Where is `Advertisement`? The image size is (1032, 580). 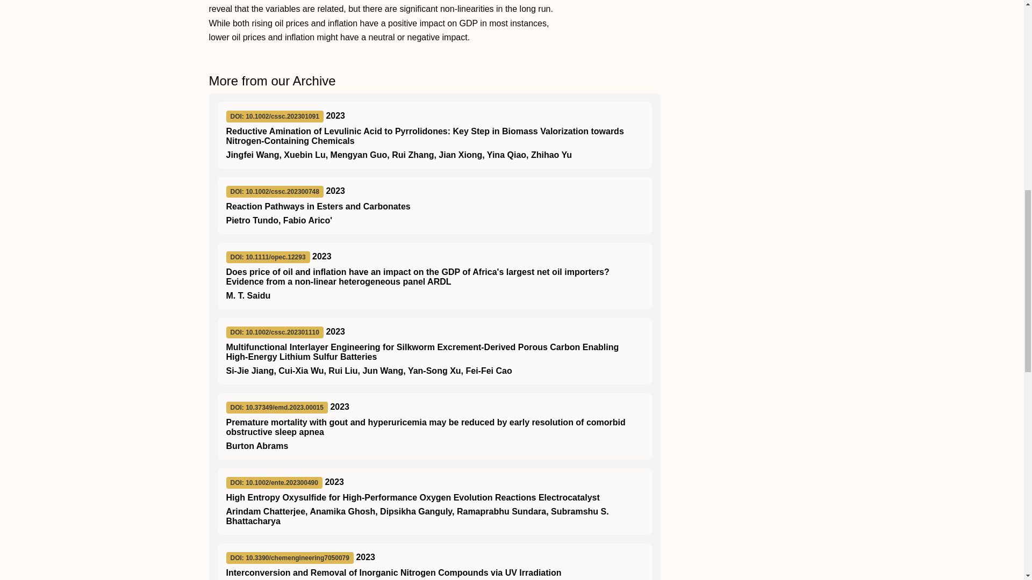 Advertisement is located at coordinates (744, 44).